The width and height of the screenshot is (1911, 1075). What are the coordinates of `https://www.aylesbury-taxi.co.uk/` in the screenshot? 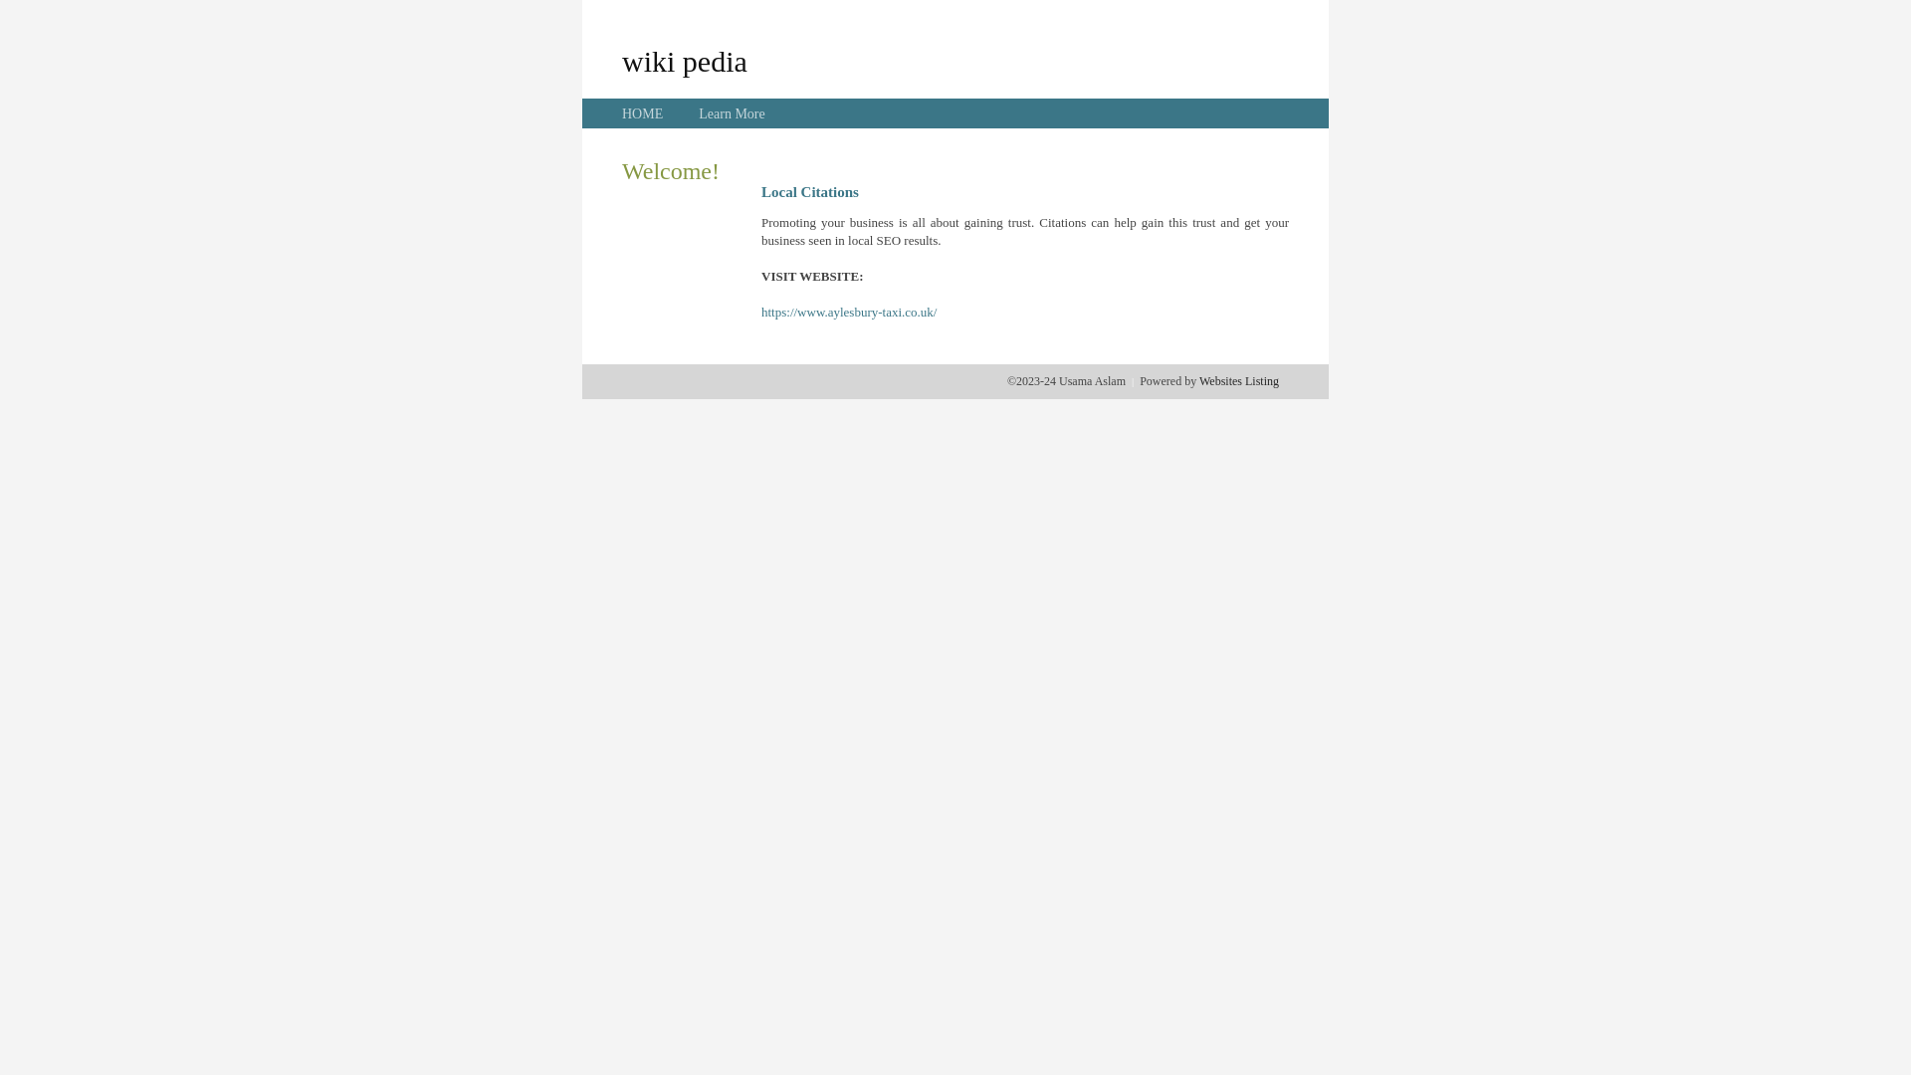 It's located at (849, 313).